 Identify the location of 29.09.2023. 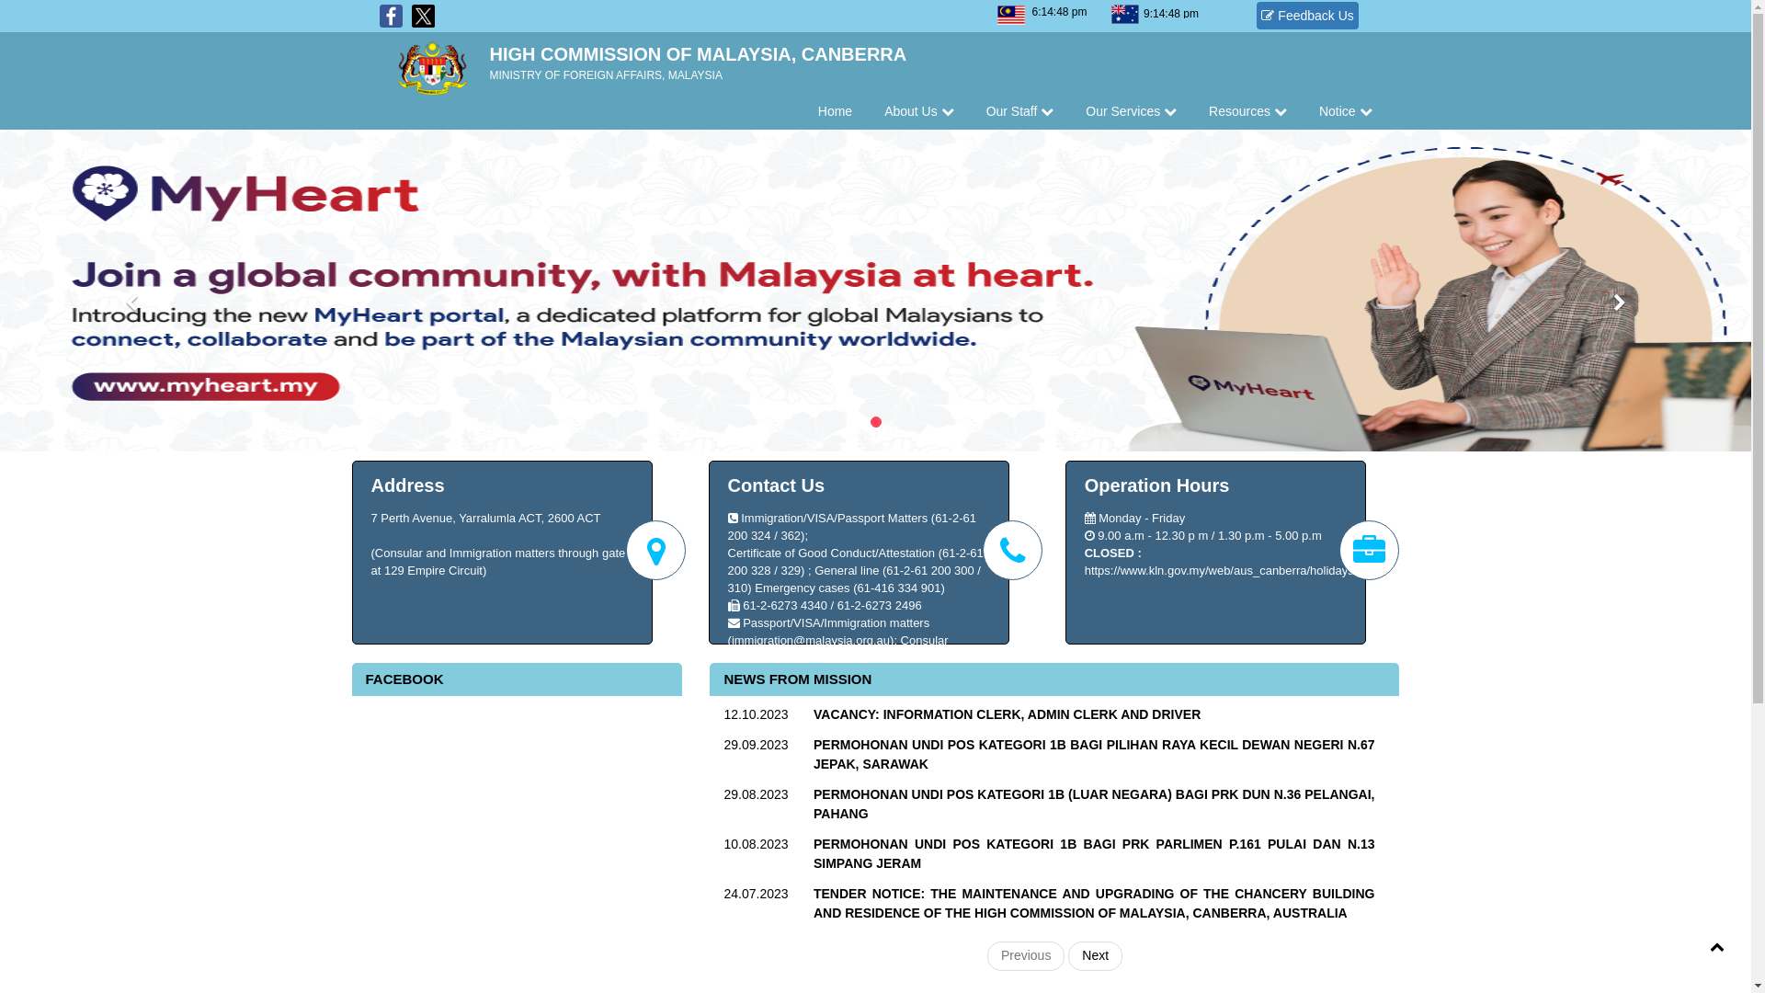
(757, 745).